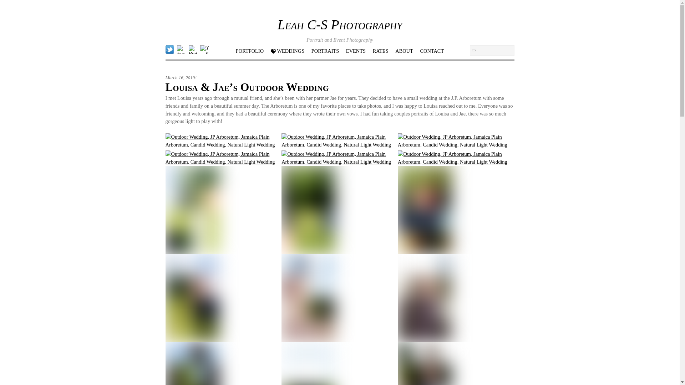 The height and width of the screenshot is (385, 685). Describe the element at coordinates (356, 50) in the screenshot. I see `EVENTS` at that location.